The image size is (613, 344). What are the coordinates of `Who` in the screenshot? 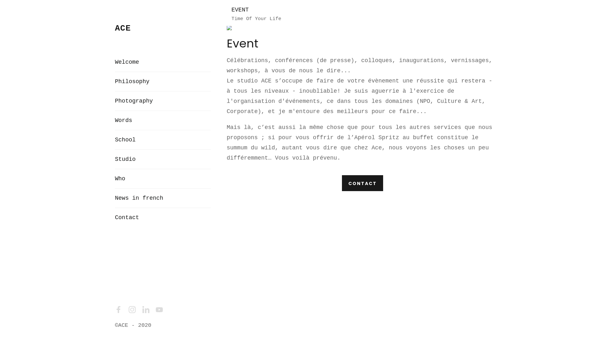 It's located at (163, 179).